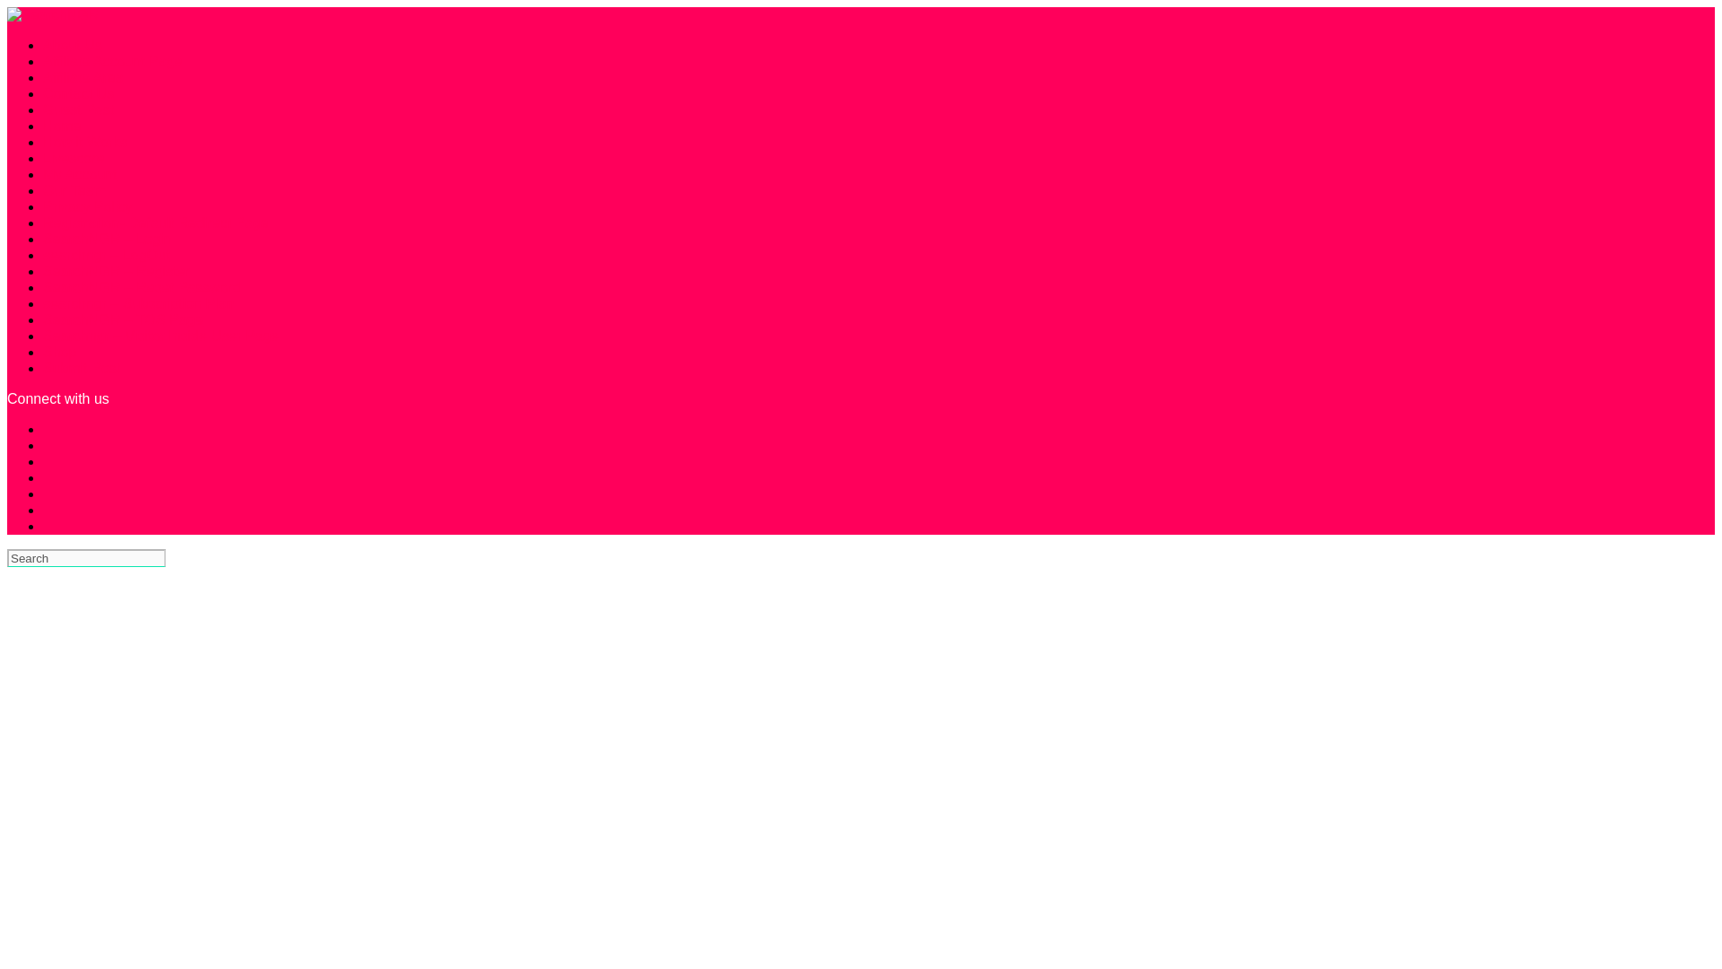 The height and width of the screenshot is (969, 1722). What do you see at coordinates (88, 206) in the screenshot?
I see `Privacy Policy` at bounding box center [88, 206].